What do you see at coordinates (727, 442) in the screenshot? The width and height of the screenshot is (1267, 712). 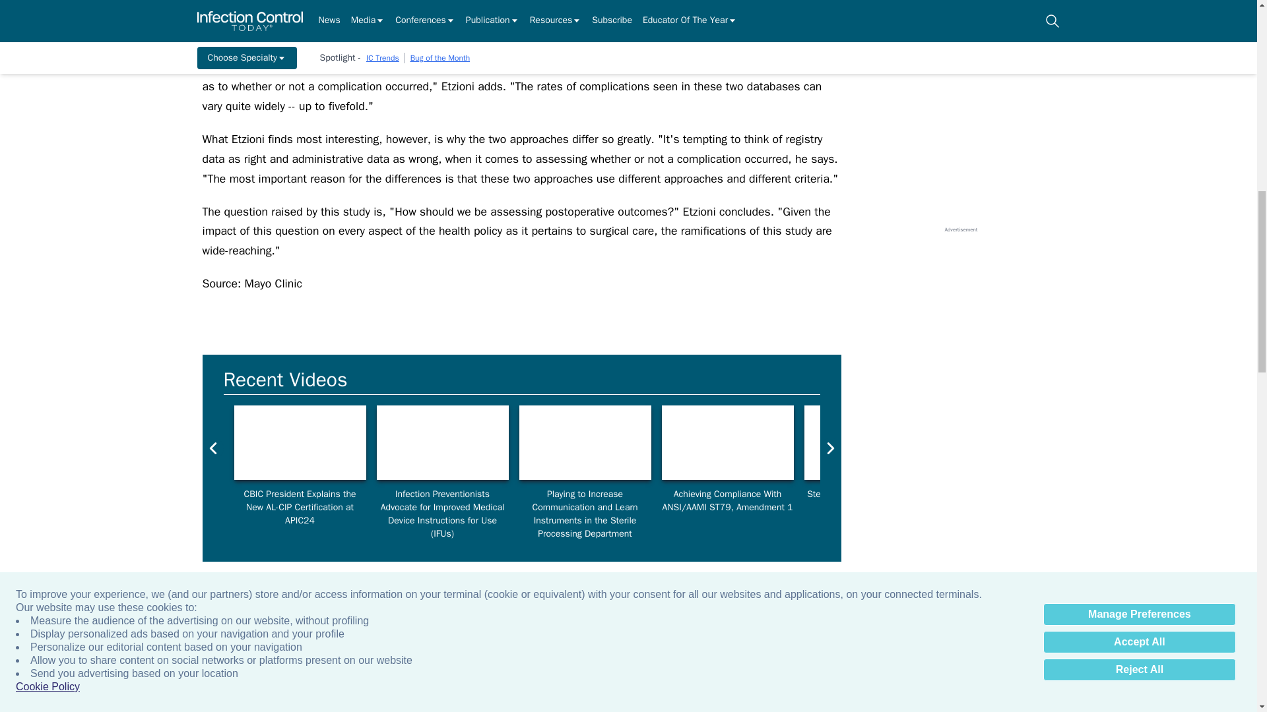 I see `Jill Holdsworth, MS, CIC, FAPIC, CRCST, NREMT, CHL` at bounding box center [727, 442].